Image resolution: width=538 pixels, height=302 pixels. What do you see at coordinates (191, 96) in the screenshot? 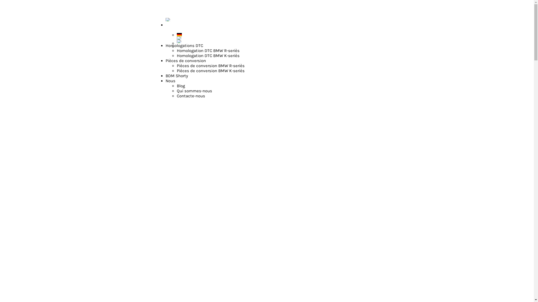
I see `Contacte-nous` at bounding box center [191, 96].